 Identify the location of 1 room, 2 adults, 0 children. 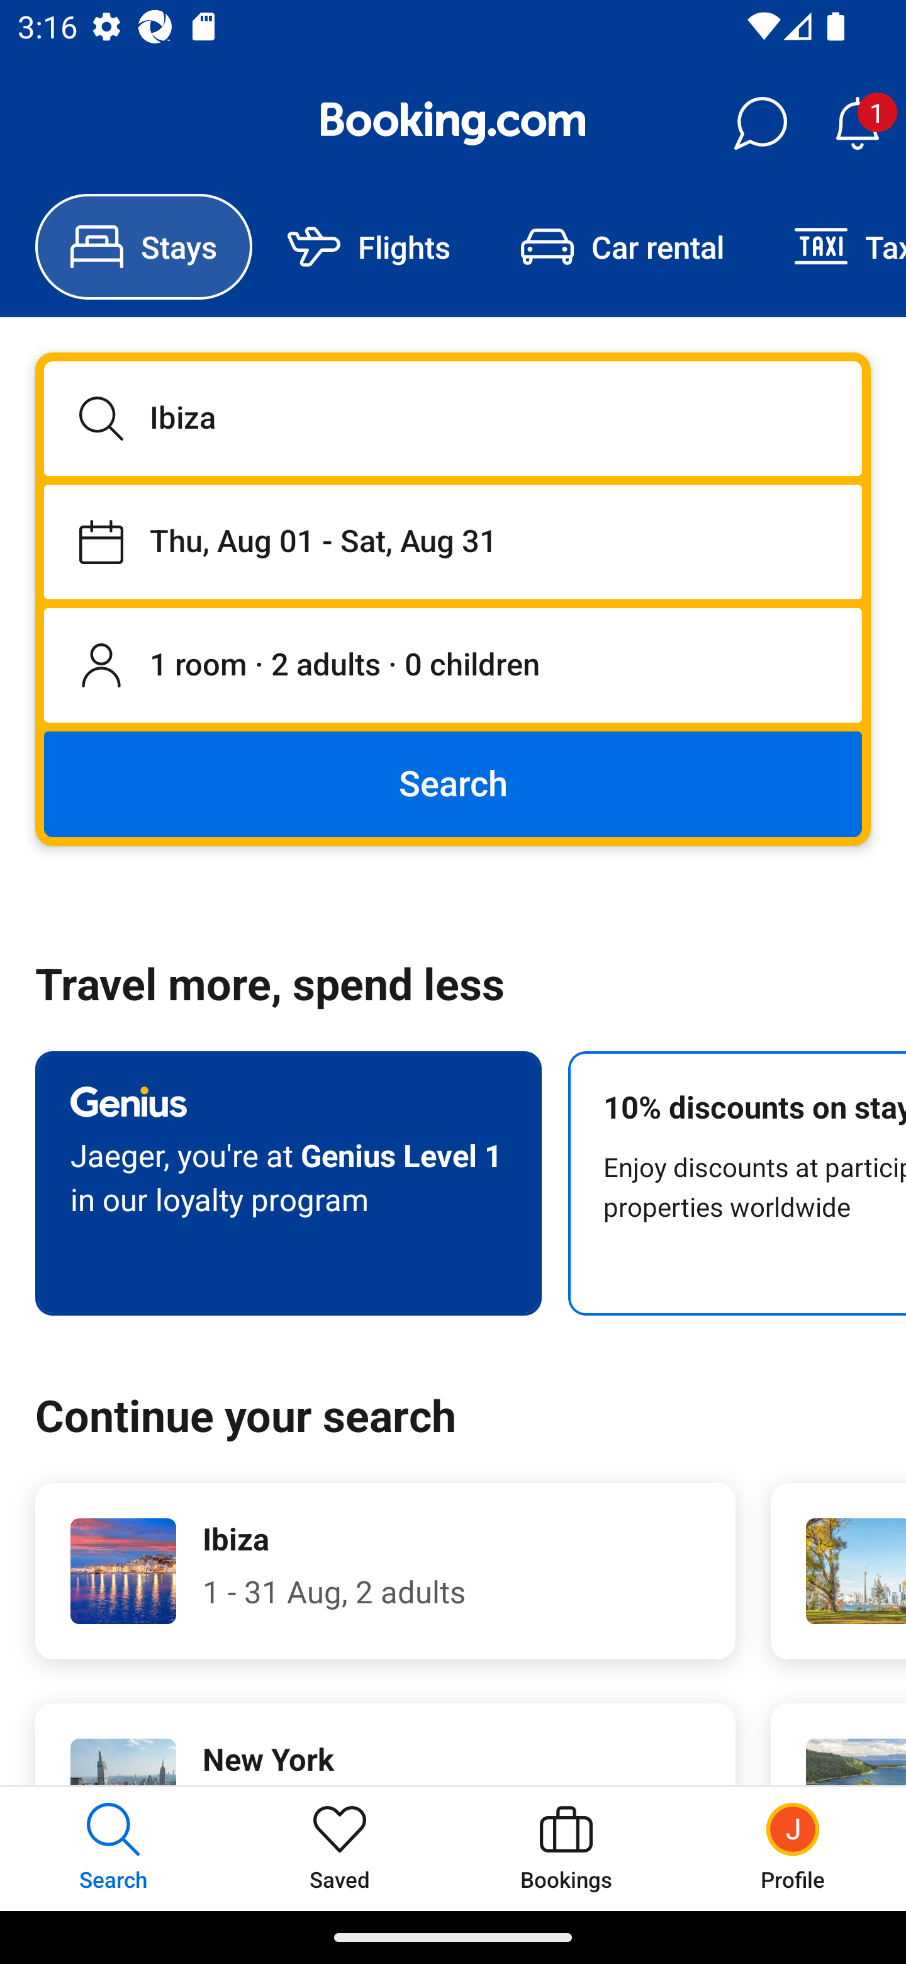
(453, 666).